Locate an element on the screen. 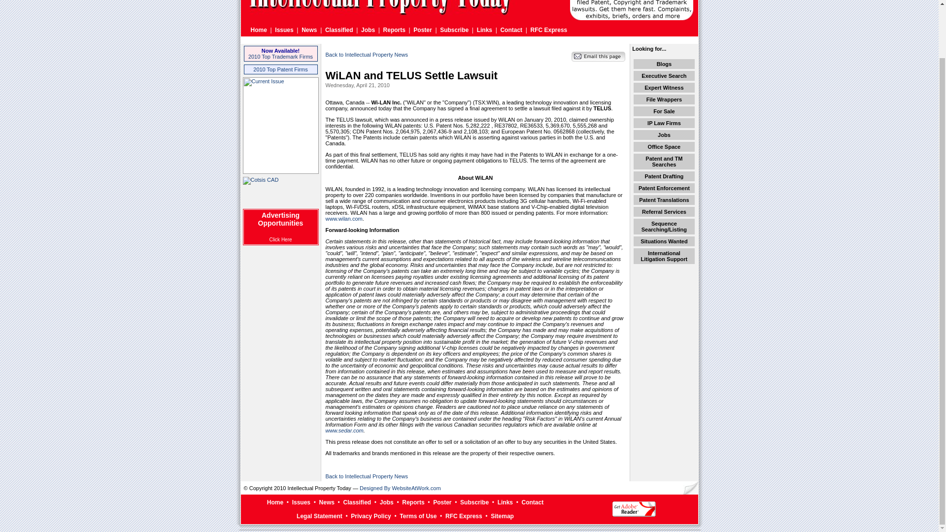  Subscribe is located at coordinates (454, 30).